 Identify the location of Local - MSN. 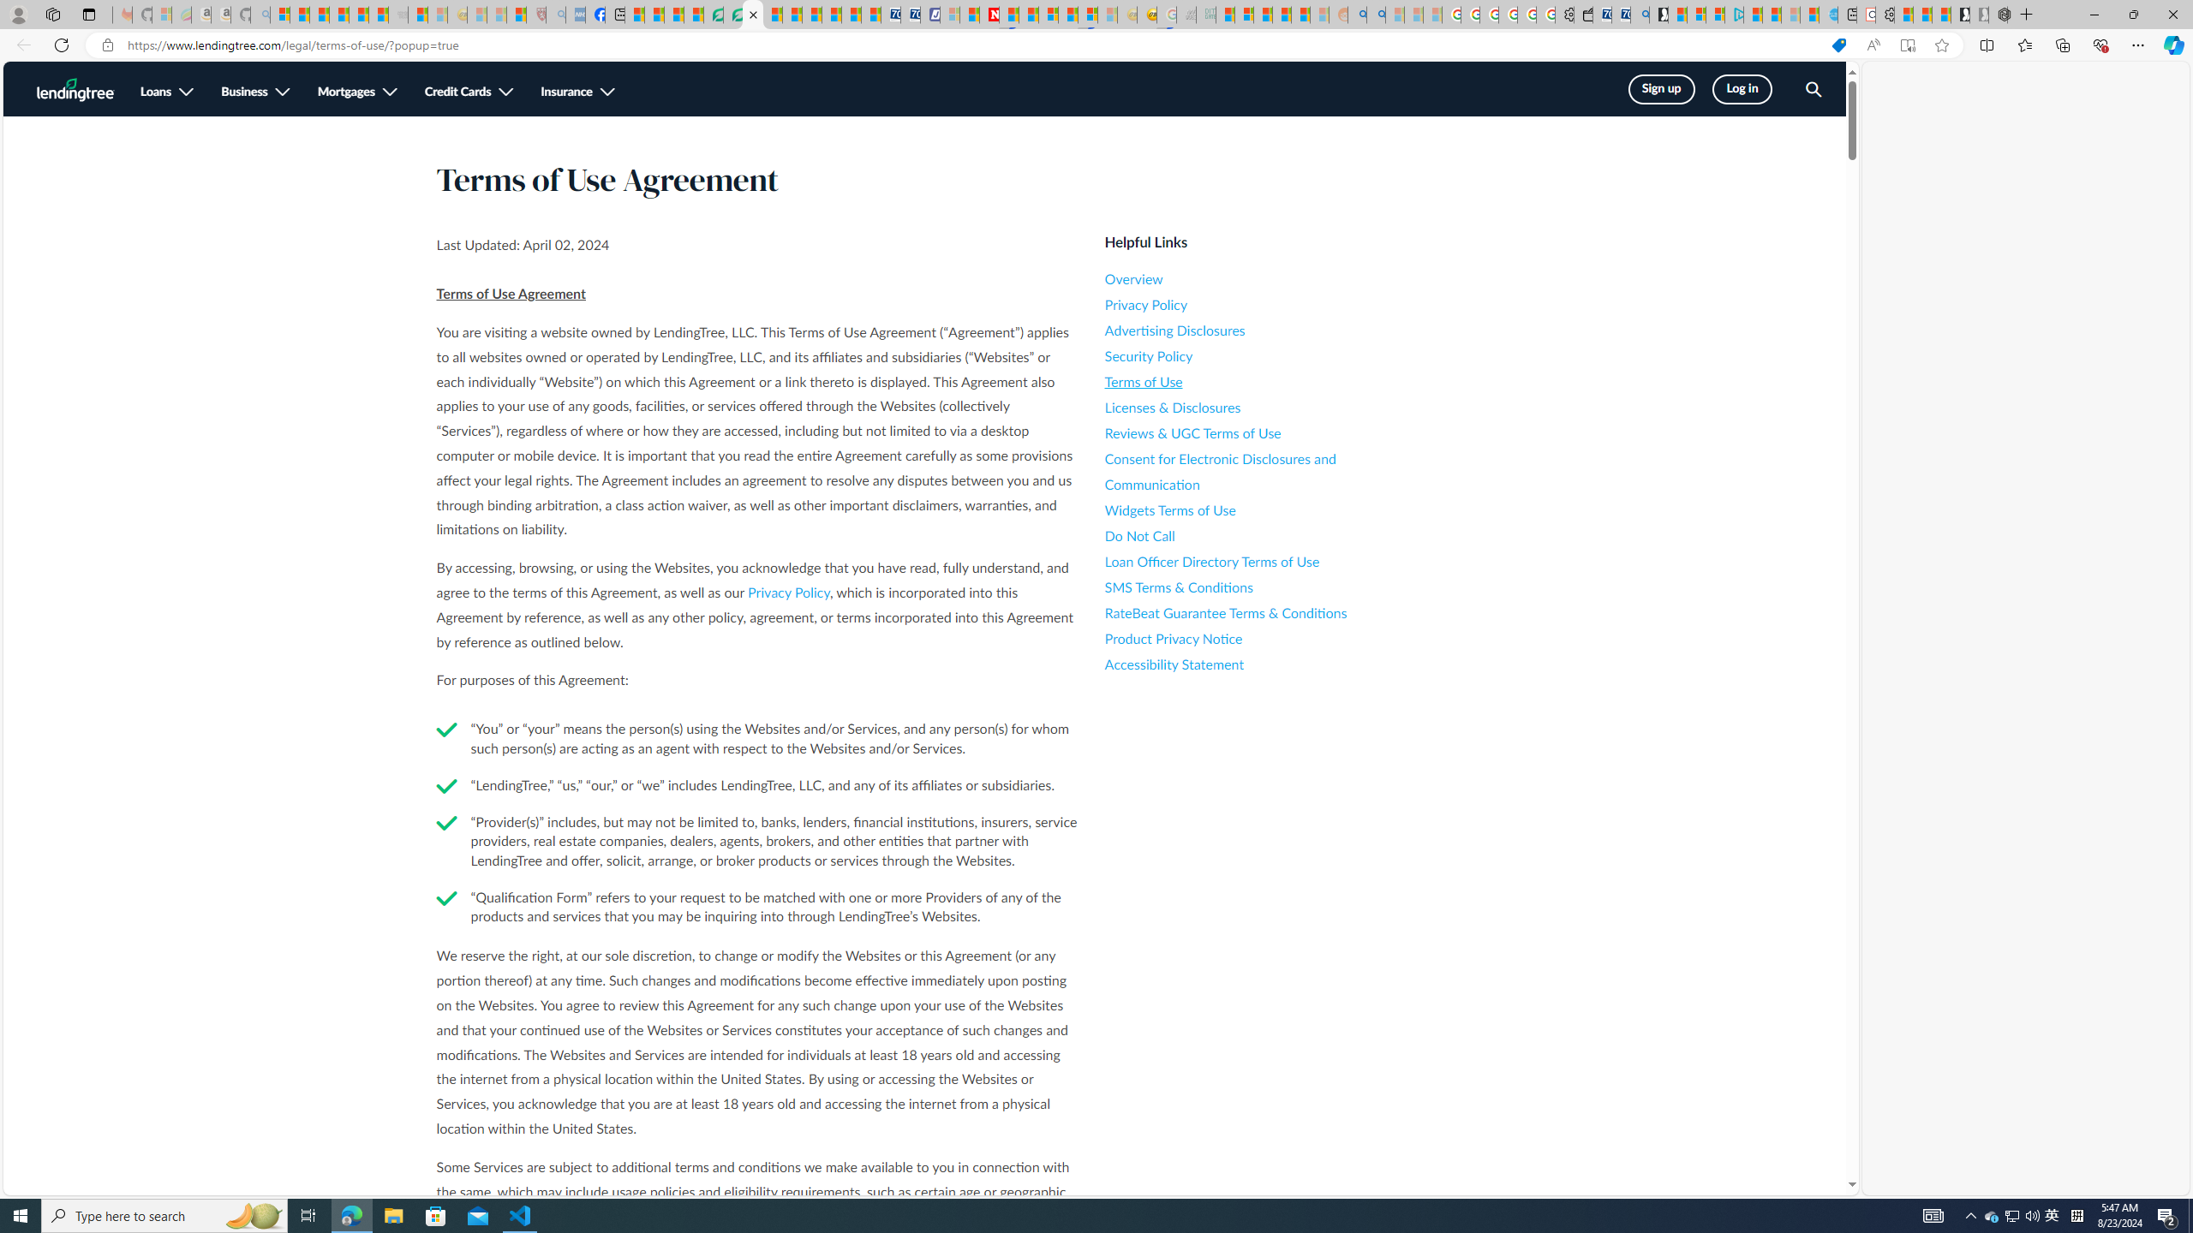
(516, 15).